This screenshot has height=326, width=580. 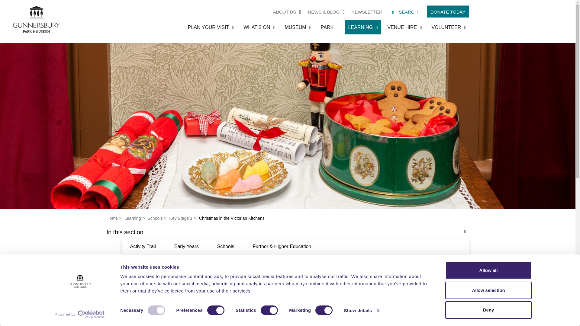 I want to click on Show details, so click(x=361, y=311).